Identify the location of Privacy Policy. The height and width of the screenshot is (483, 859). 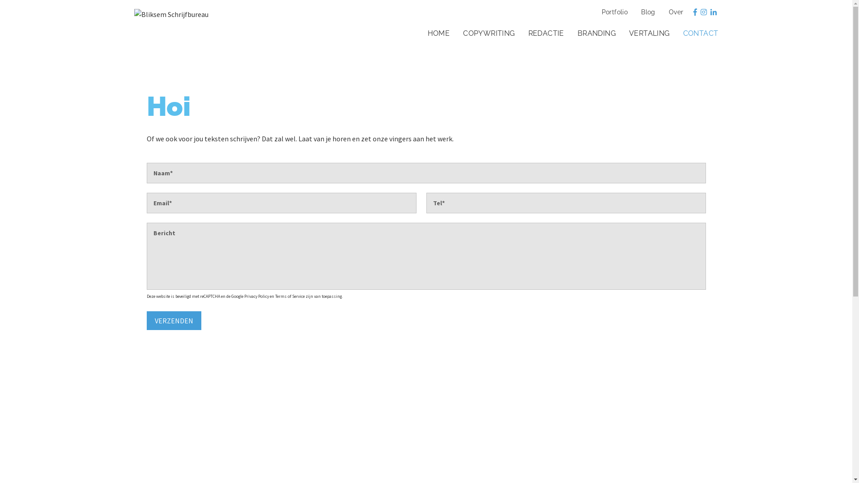
(257, 297).